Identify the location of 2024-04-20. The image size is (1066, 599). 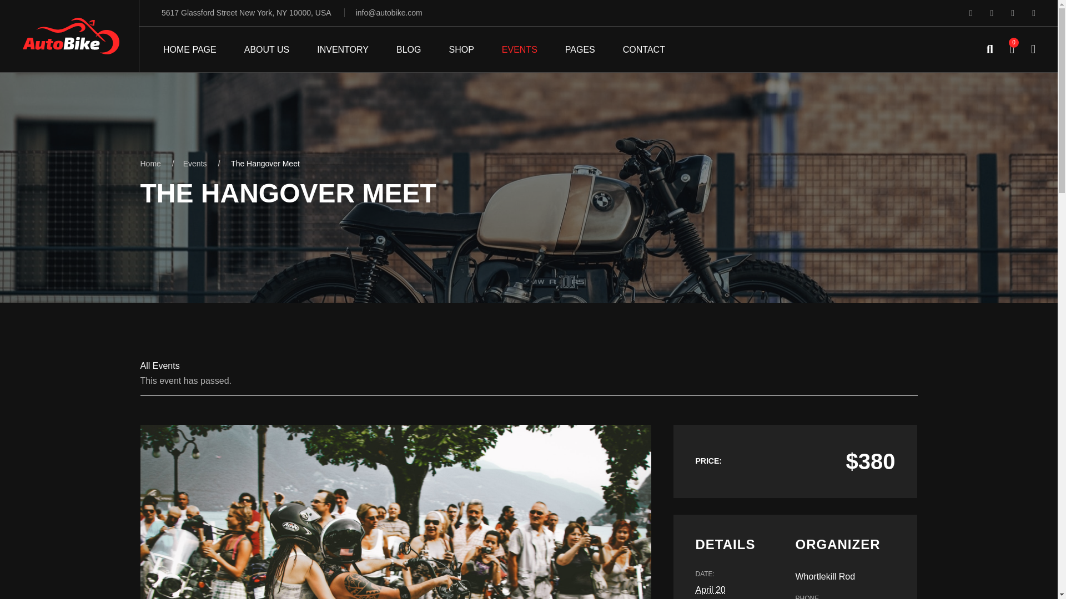
(710, 590).